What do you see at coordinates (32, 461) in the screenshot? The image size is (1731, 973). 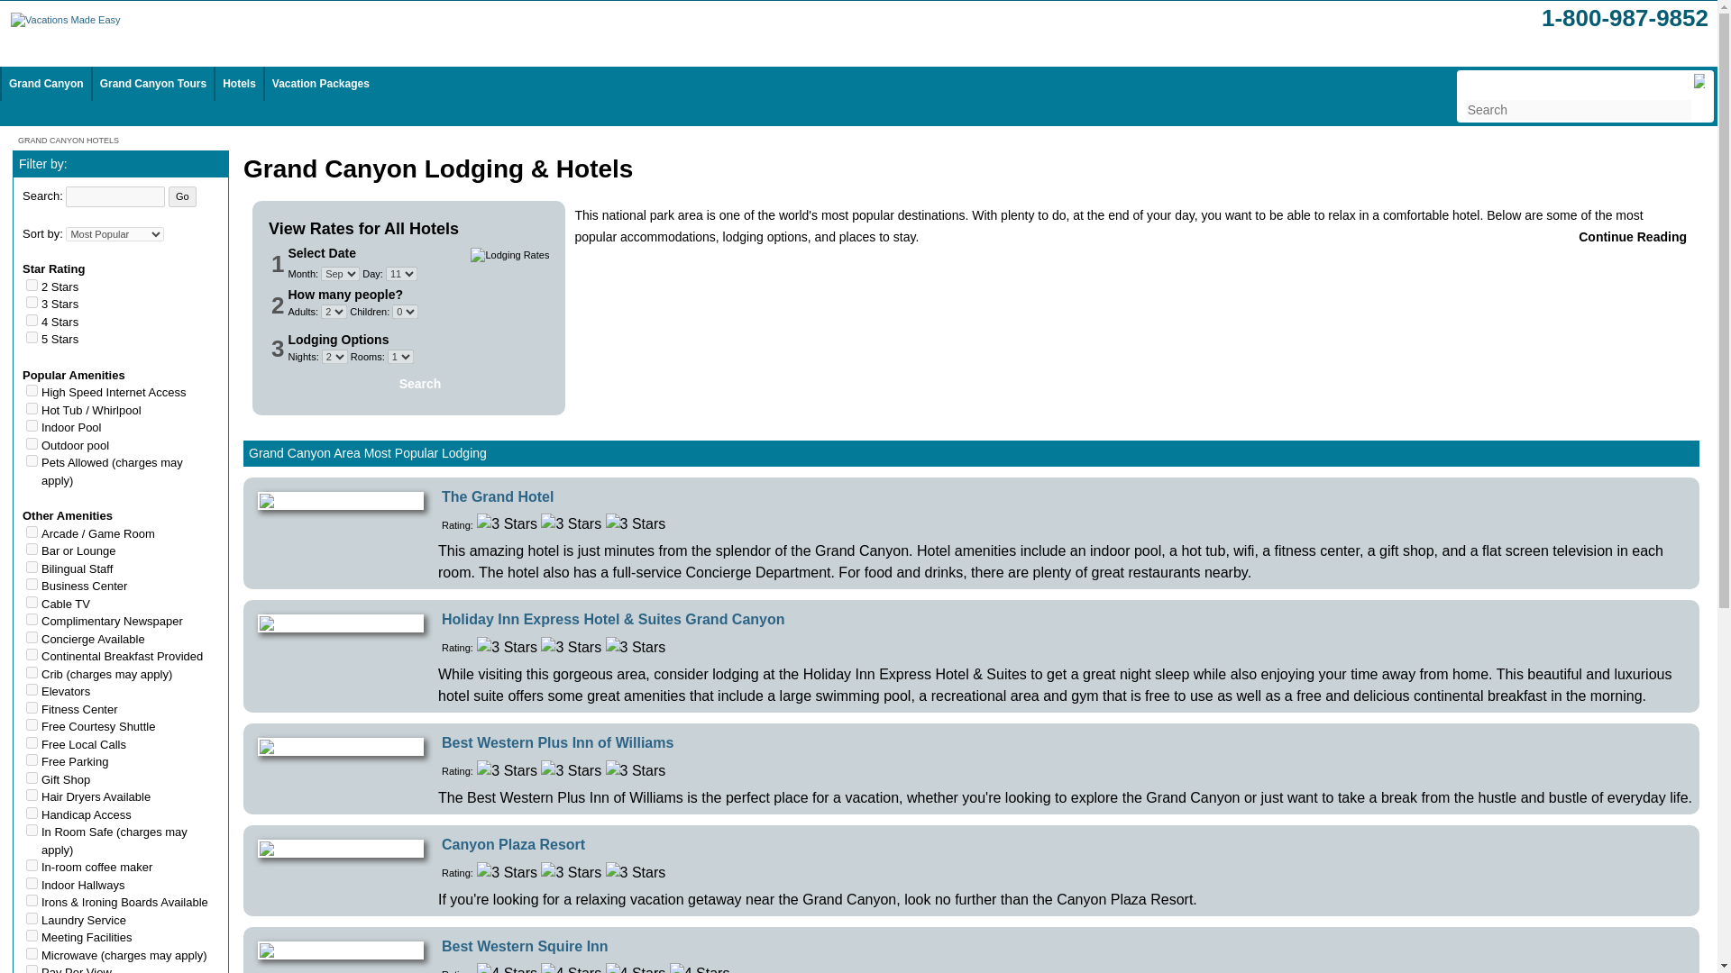 I see `11` at bounding box center [32, 461].